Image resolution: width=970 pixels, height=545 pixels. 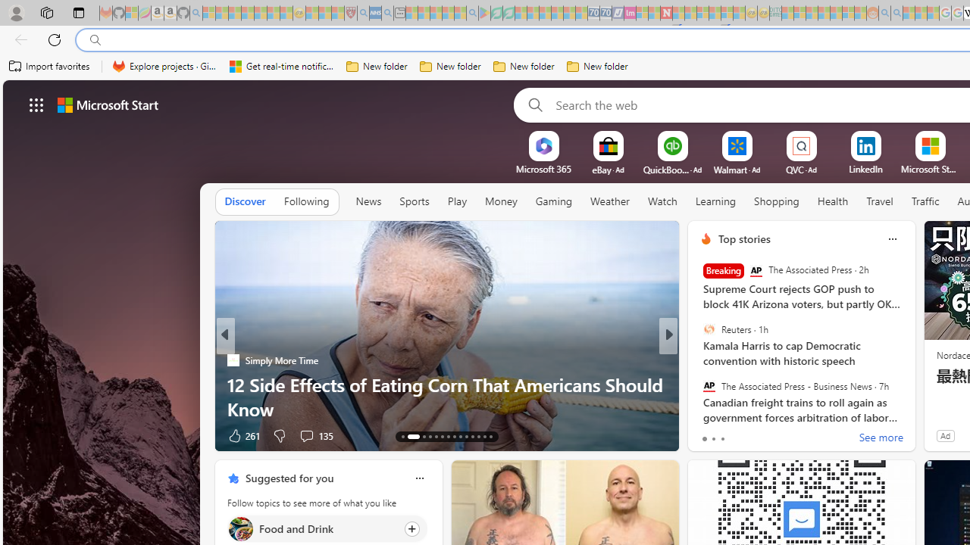 I want to click on Suggested for you, so click(x=289, y=478).